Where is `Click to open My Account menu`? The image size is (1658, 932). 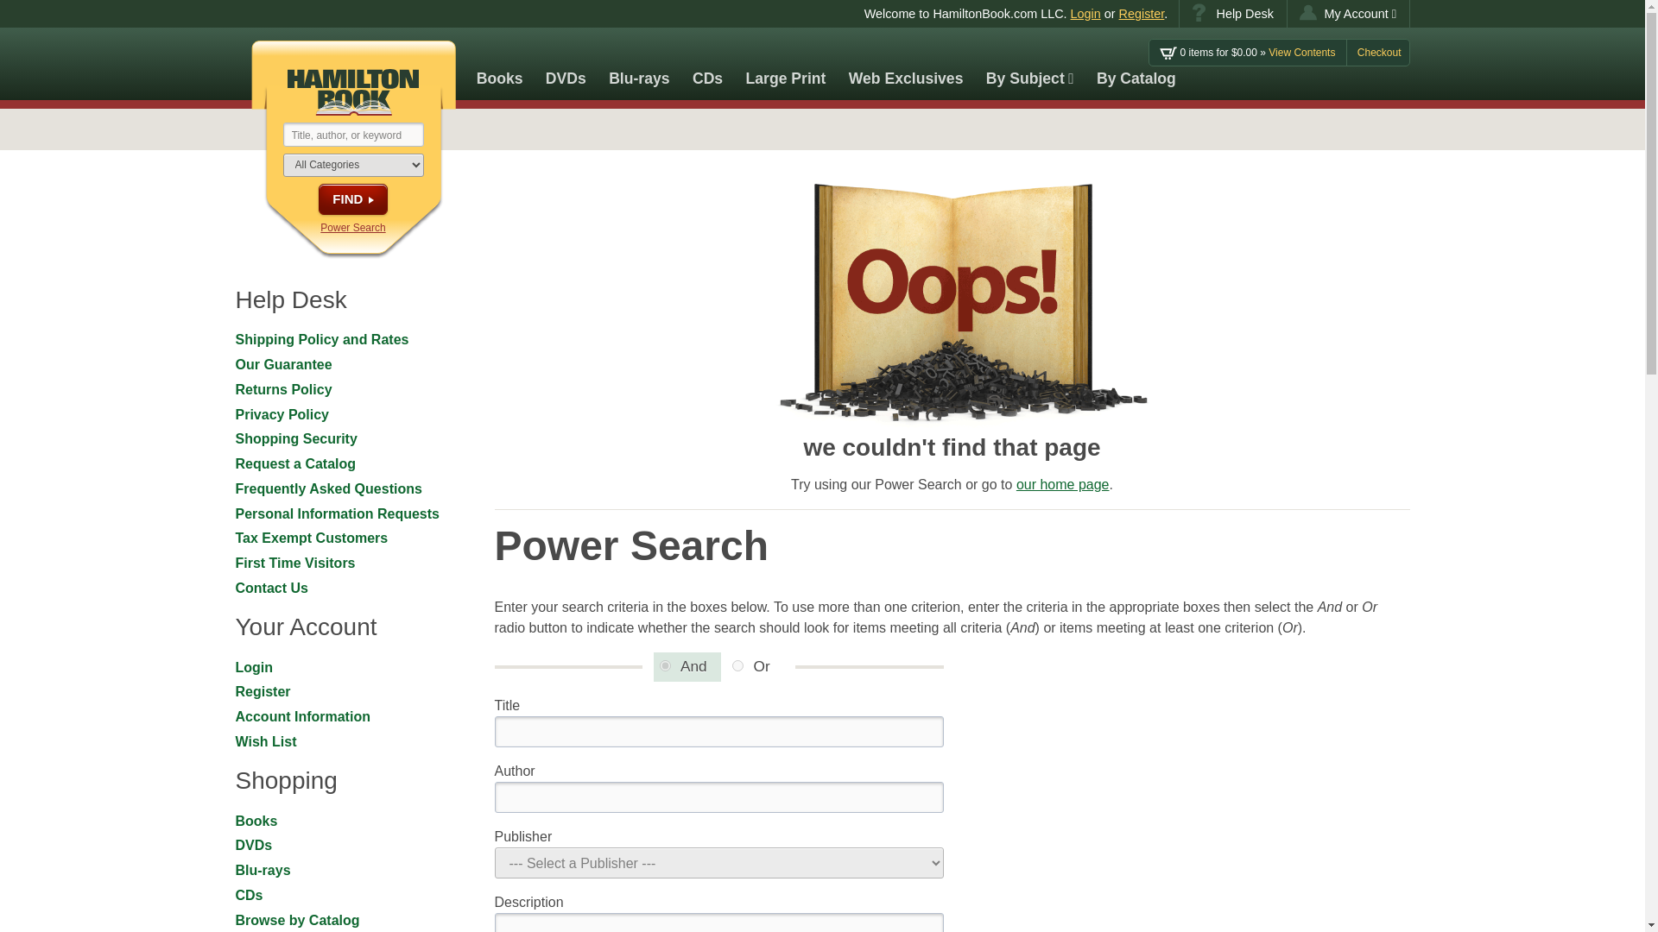 Click to open My Account menu is located at coordinates (1349, 14).